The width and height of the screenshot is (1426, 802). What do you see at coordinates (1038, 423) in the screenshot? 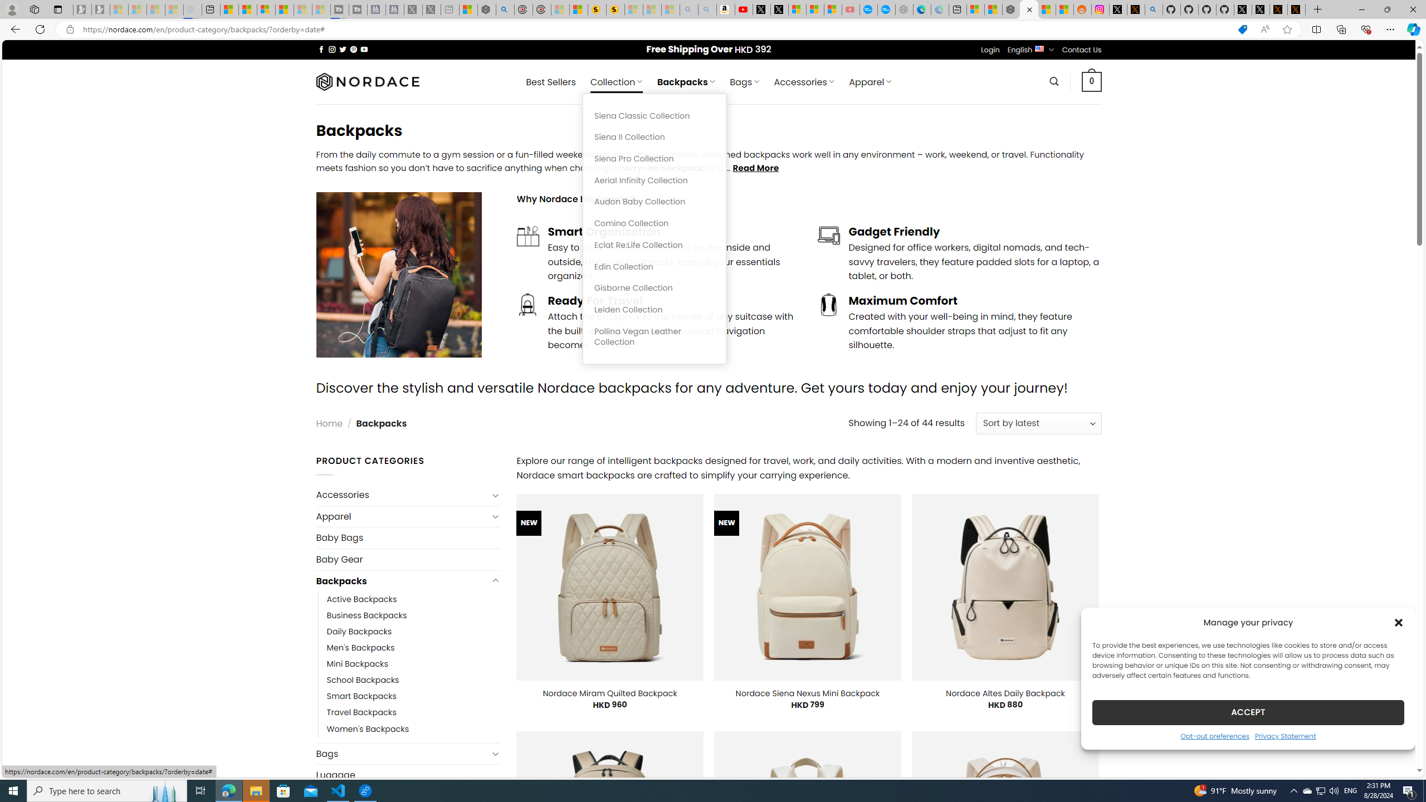
I see `Shop order` at bounding box center [1038, 423].